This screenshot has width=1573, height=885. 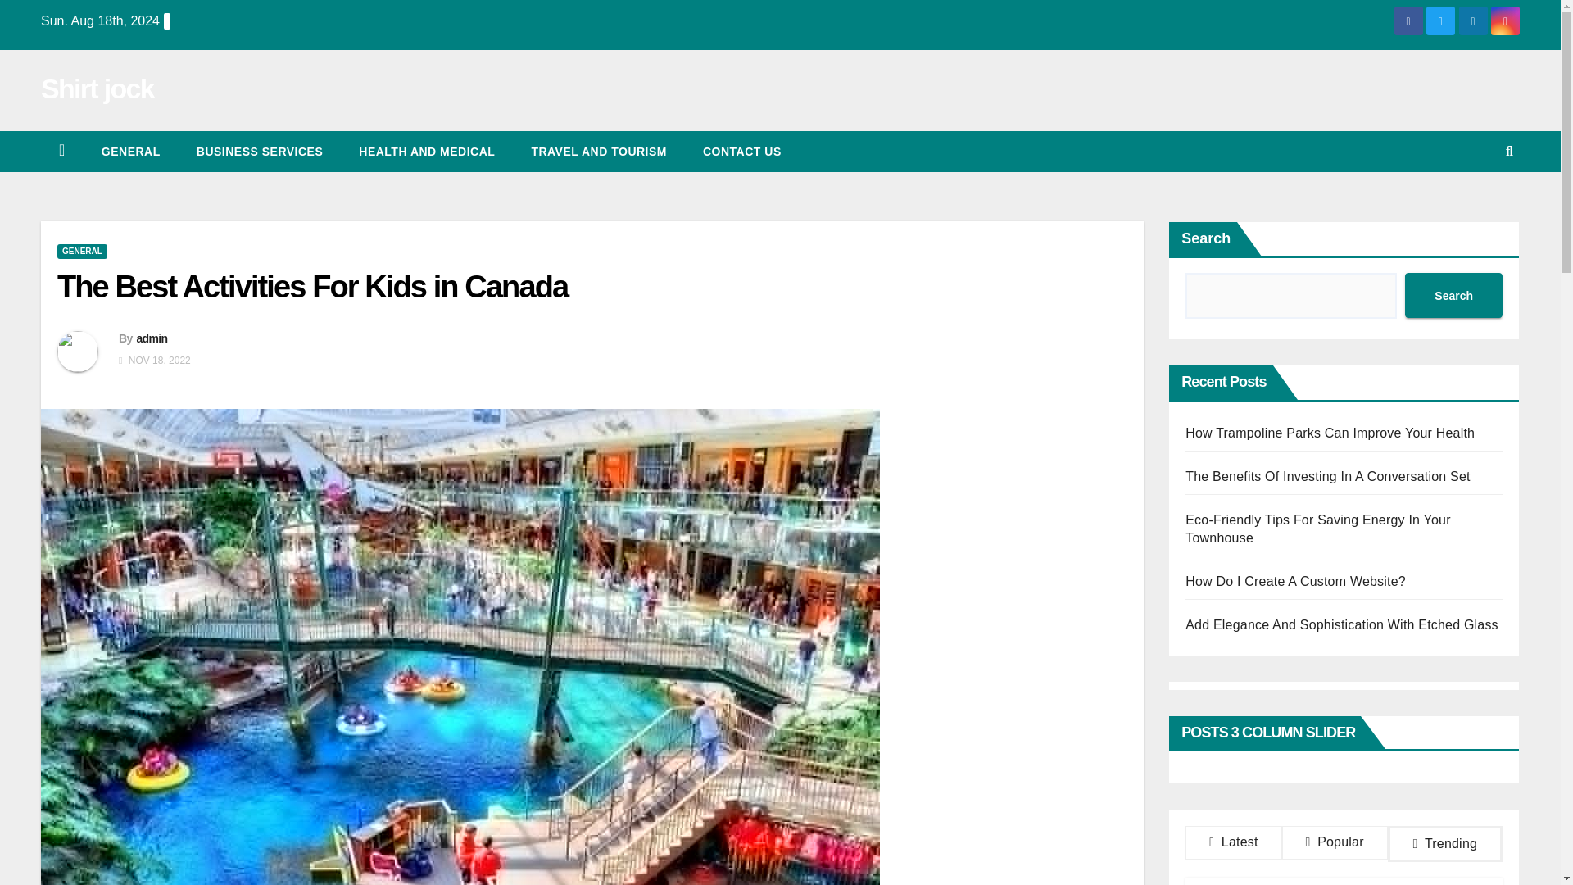 What do you see at coordinates (741, 151) in the screenshot?
I see `Contact us` at bounding box center [741, 151].